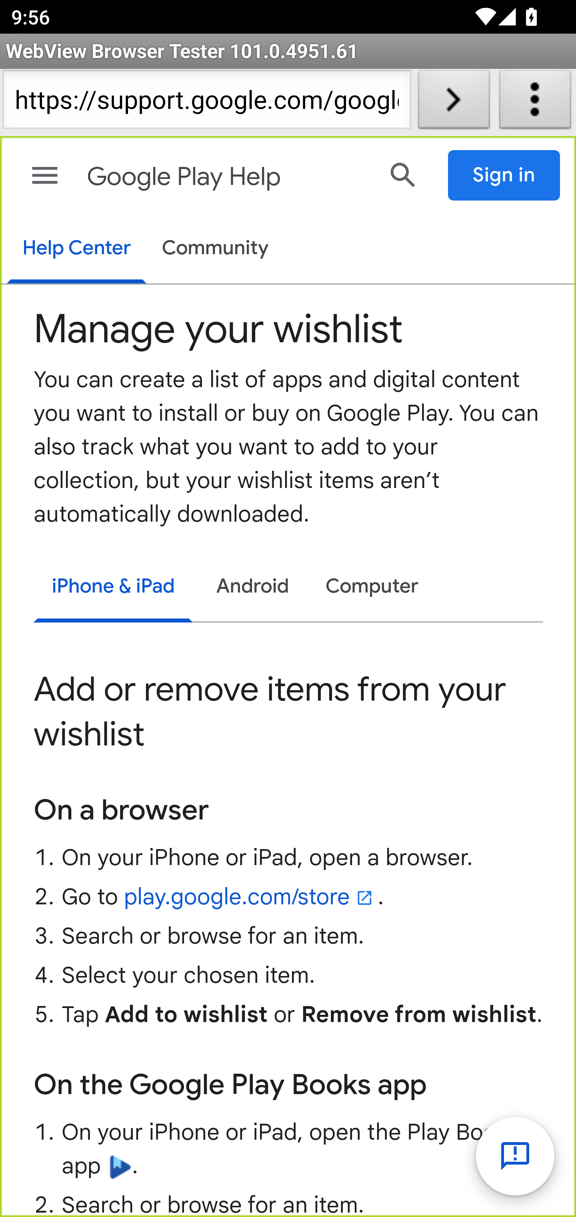  What do you see at coordinates (403, 175) in the screenshot?
I see `Search Help Center` at bounding box center [403, 175].